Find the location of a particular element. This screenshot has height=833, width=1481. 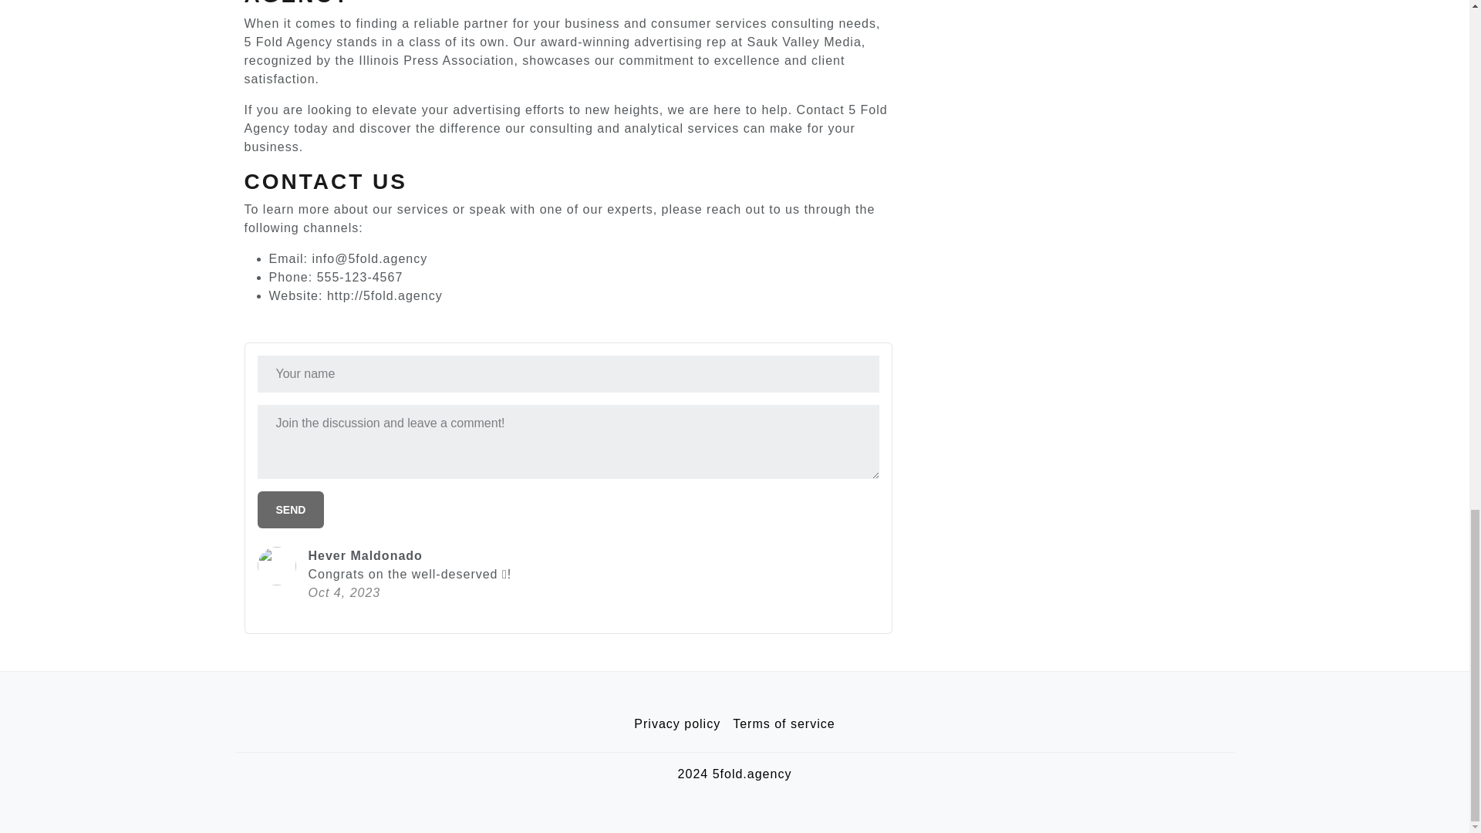

Privacy policy is located at coordinates (677, 724).